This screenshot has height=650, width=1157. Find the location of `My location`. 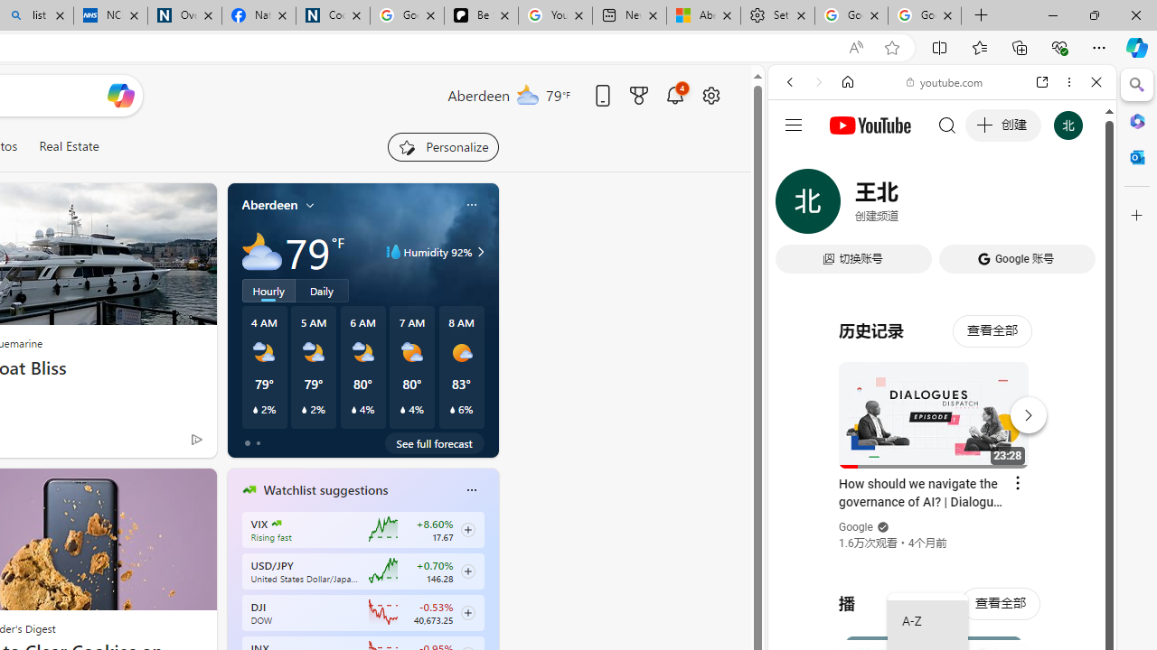

My location is located at coordinates (310, 205).